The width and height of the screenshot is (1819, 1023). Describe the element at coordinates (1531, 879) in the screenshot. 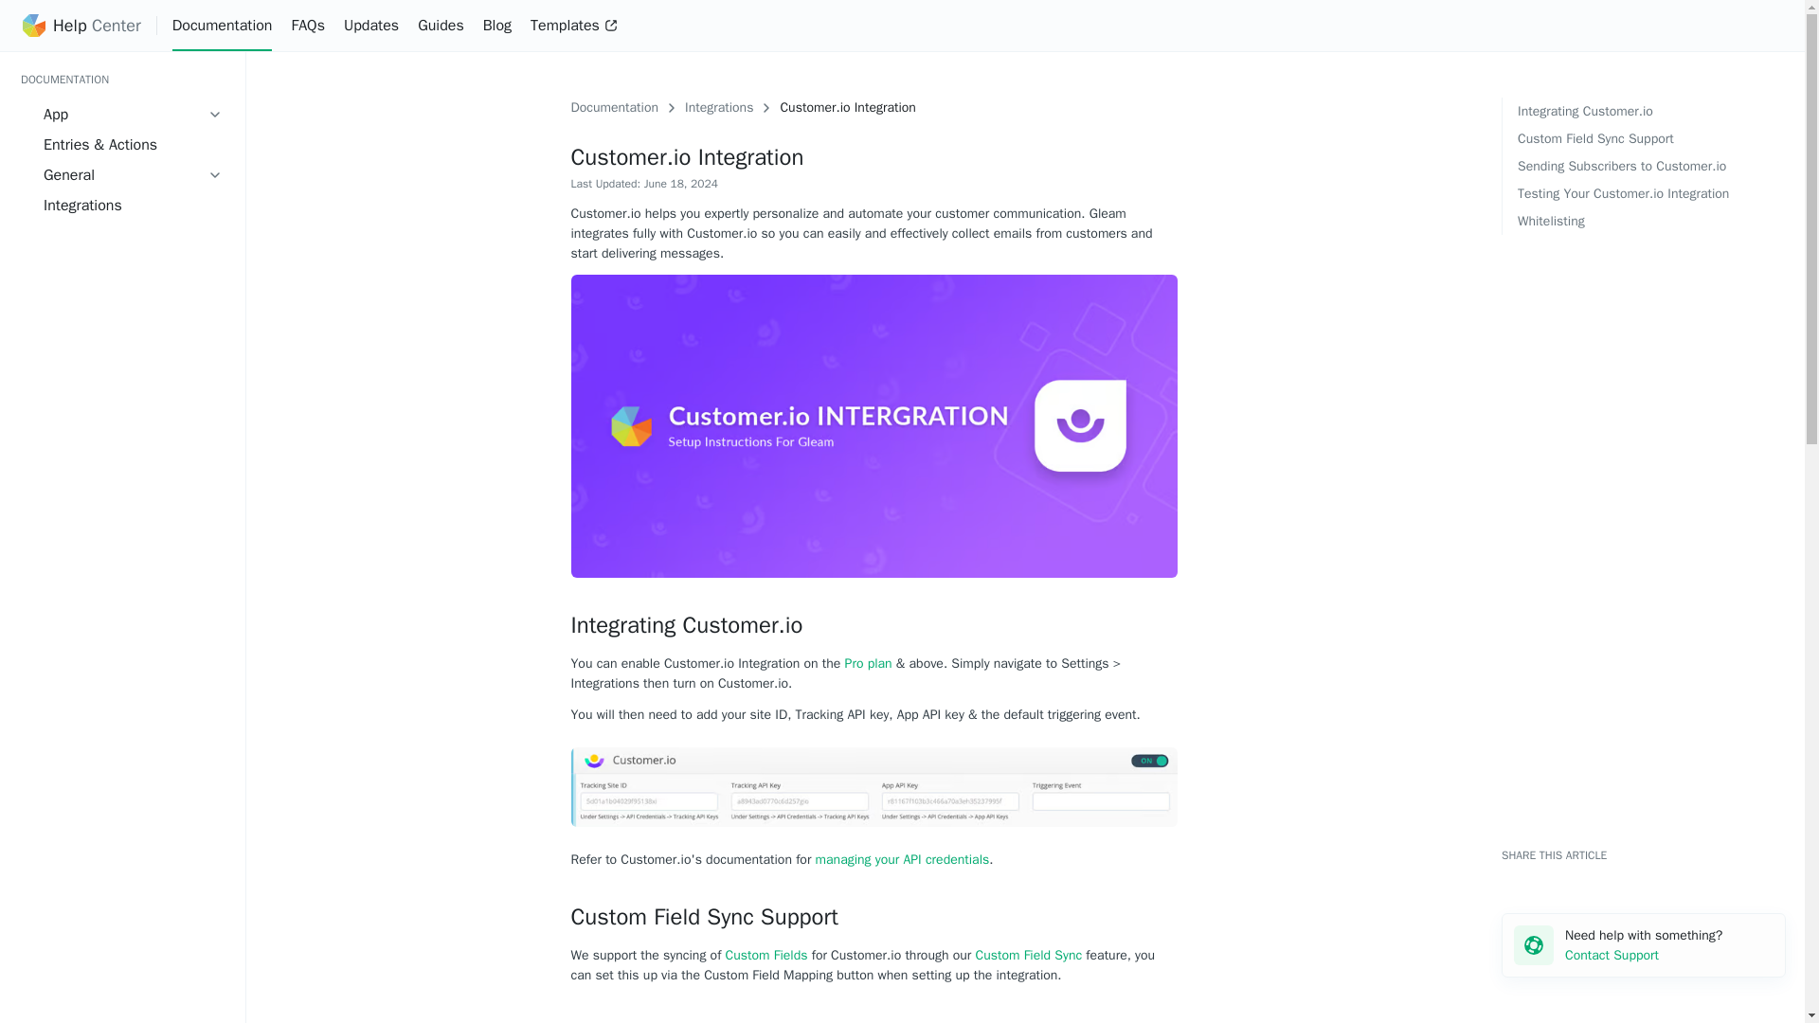

I see `Share article on X` at that location.